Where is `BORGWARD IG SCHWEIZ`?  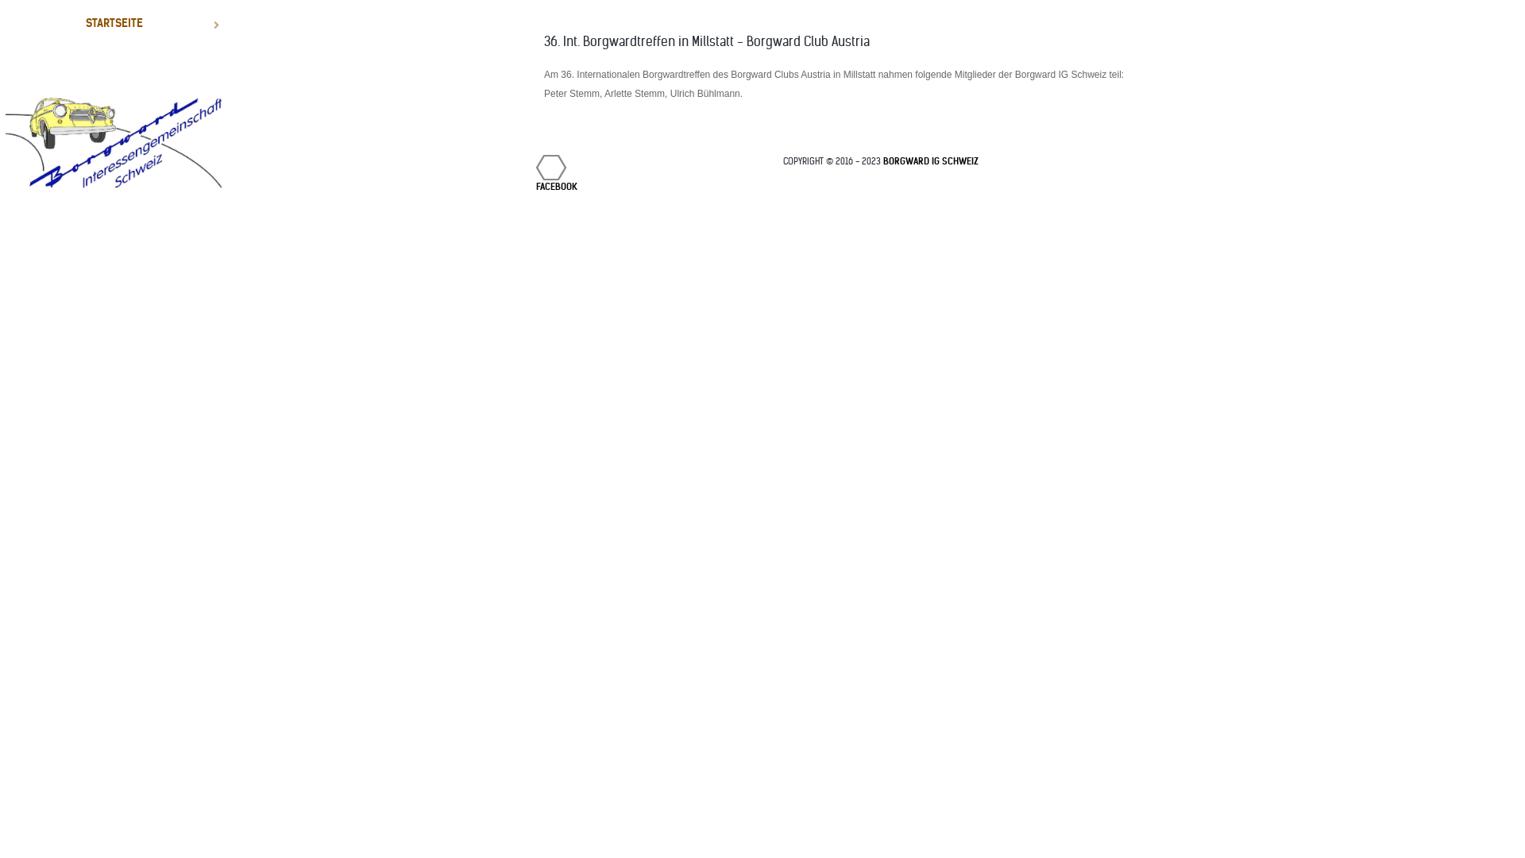 BORGWARD IG SCHWEIZ is located at coordinates (931, 161).